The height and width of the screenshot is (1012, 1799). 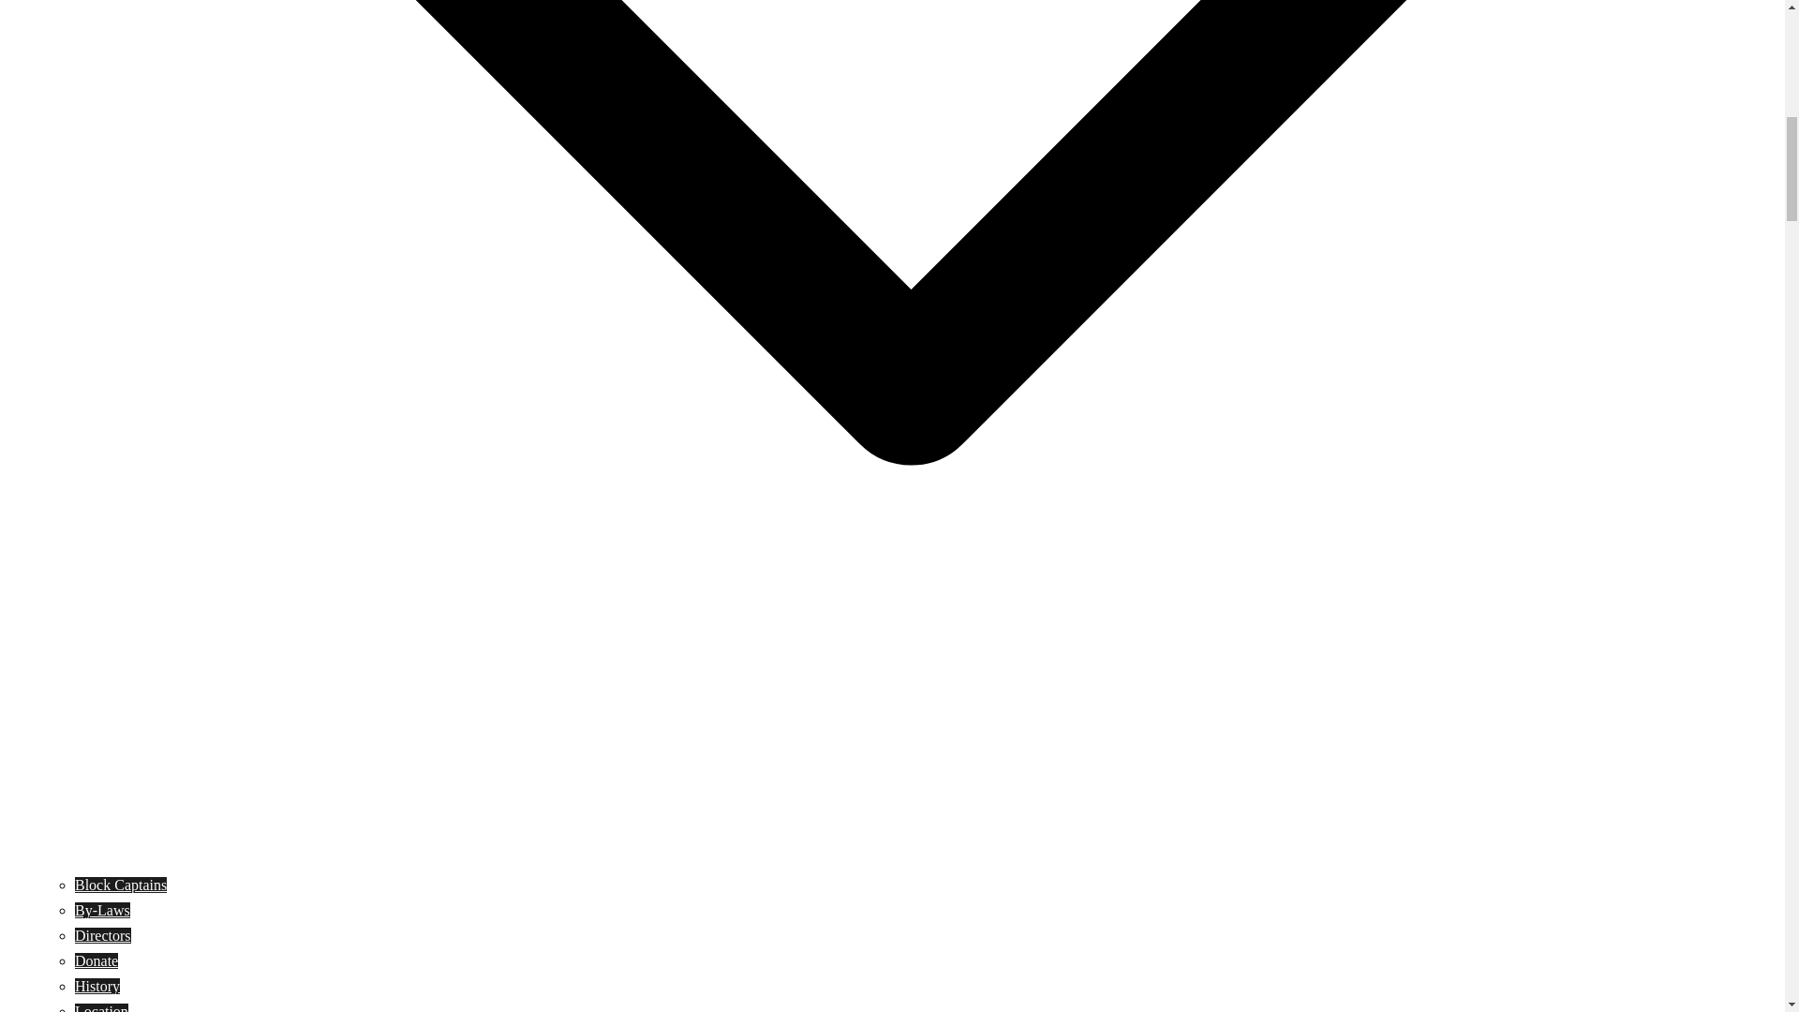 I want to click on By-Laws, so click(x=102, y=910).